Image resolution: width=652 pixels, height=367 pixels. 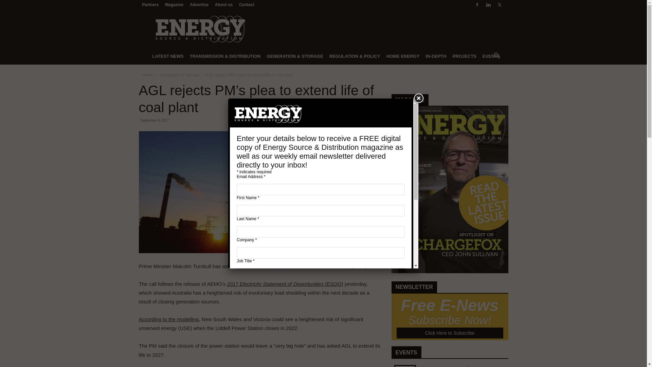 What do you see at coordinates (225, 56) in the screenshot?
I see `TRANSMISSION & DISTRIBUTION` at bounding box center [225, 56].